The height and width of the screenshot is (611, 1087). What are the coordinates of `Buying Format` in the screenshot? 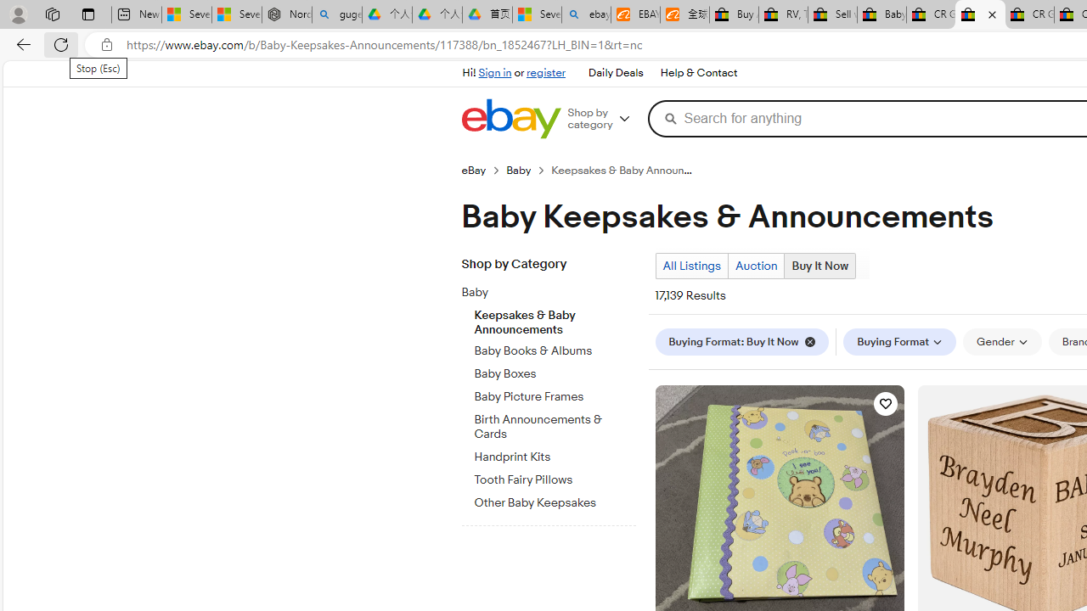 It's located at (900, 341).